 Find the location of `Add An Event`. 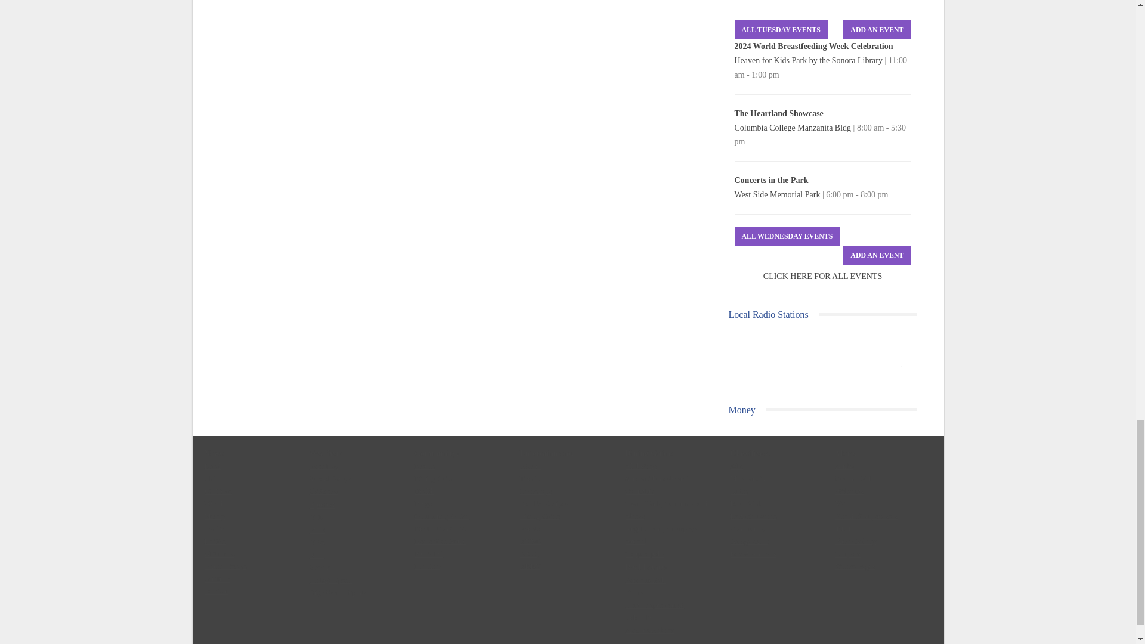

Add An Event is located at coordinates (877, 30).